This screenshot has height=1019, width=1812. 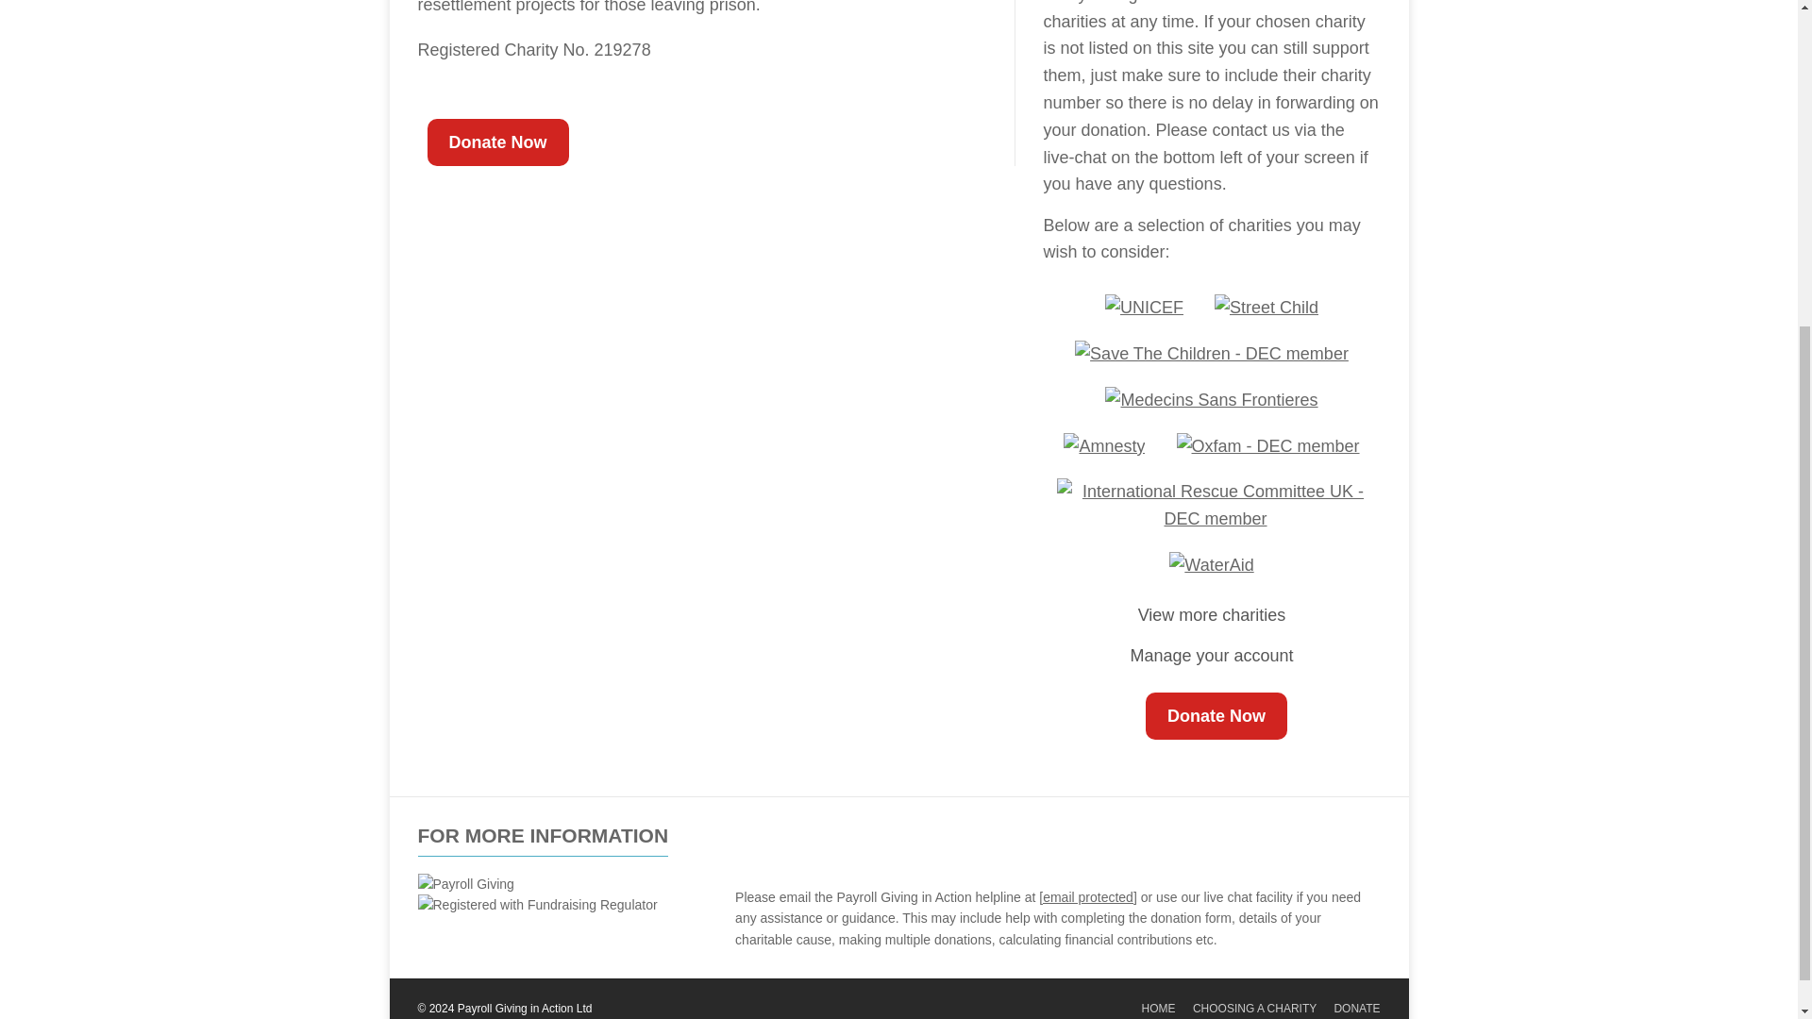 I want to click on Save The Children - DEC member, so click(x=1211, y=354).